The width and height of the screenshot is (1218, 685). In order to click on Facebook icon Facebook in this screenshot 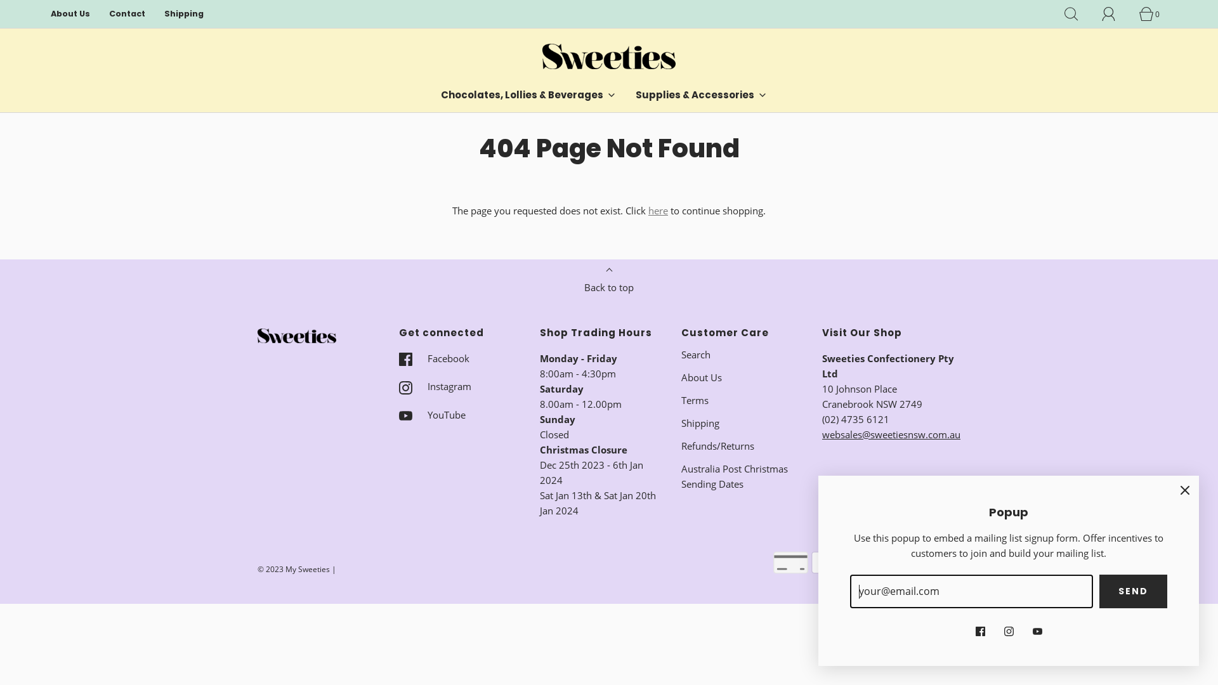, I will do `click(434, 358)`.